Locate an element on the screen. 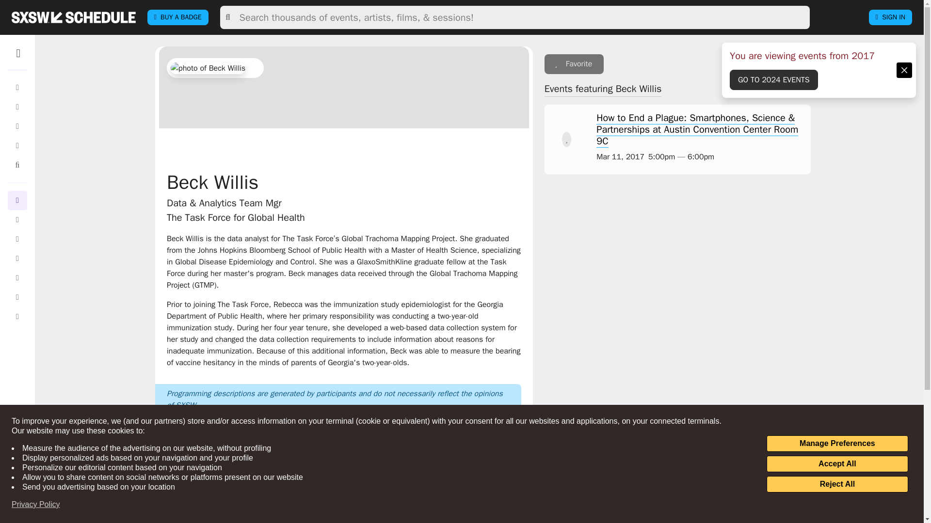 The width and height of the screenshot is (931, 523). Reject All is located at coordinates (837, 484).